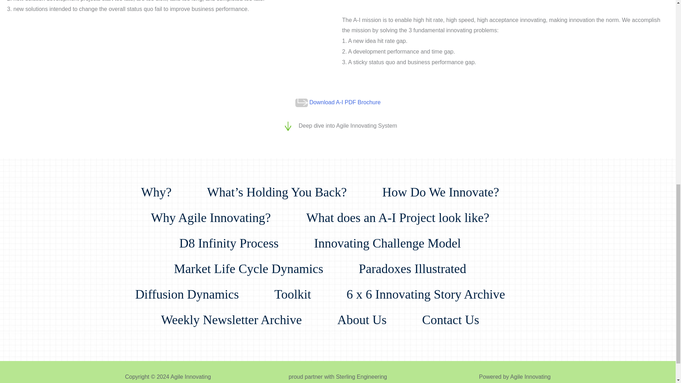 The height and width of the screenshot is (383, 681). What do you see at coordinates (345, 102) in the screenshot?
I see `Download A-I PDF Brochure` at bounding box center [345, 102].